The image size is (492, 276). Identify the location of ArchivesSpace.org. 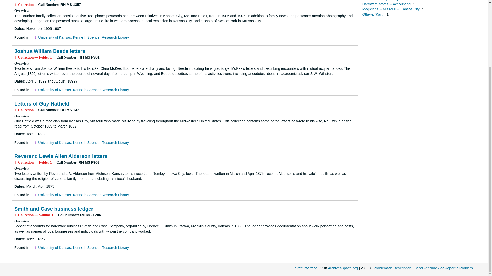
(343, 268).